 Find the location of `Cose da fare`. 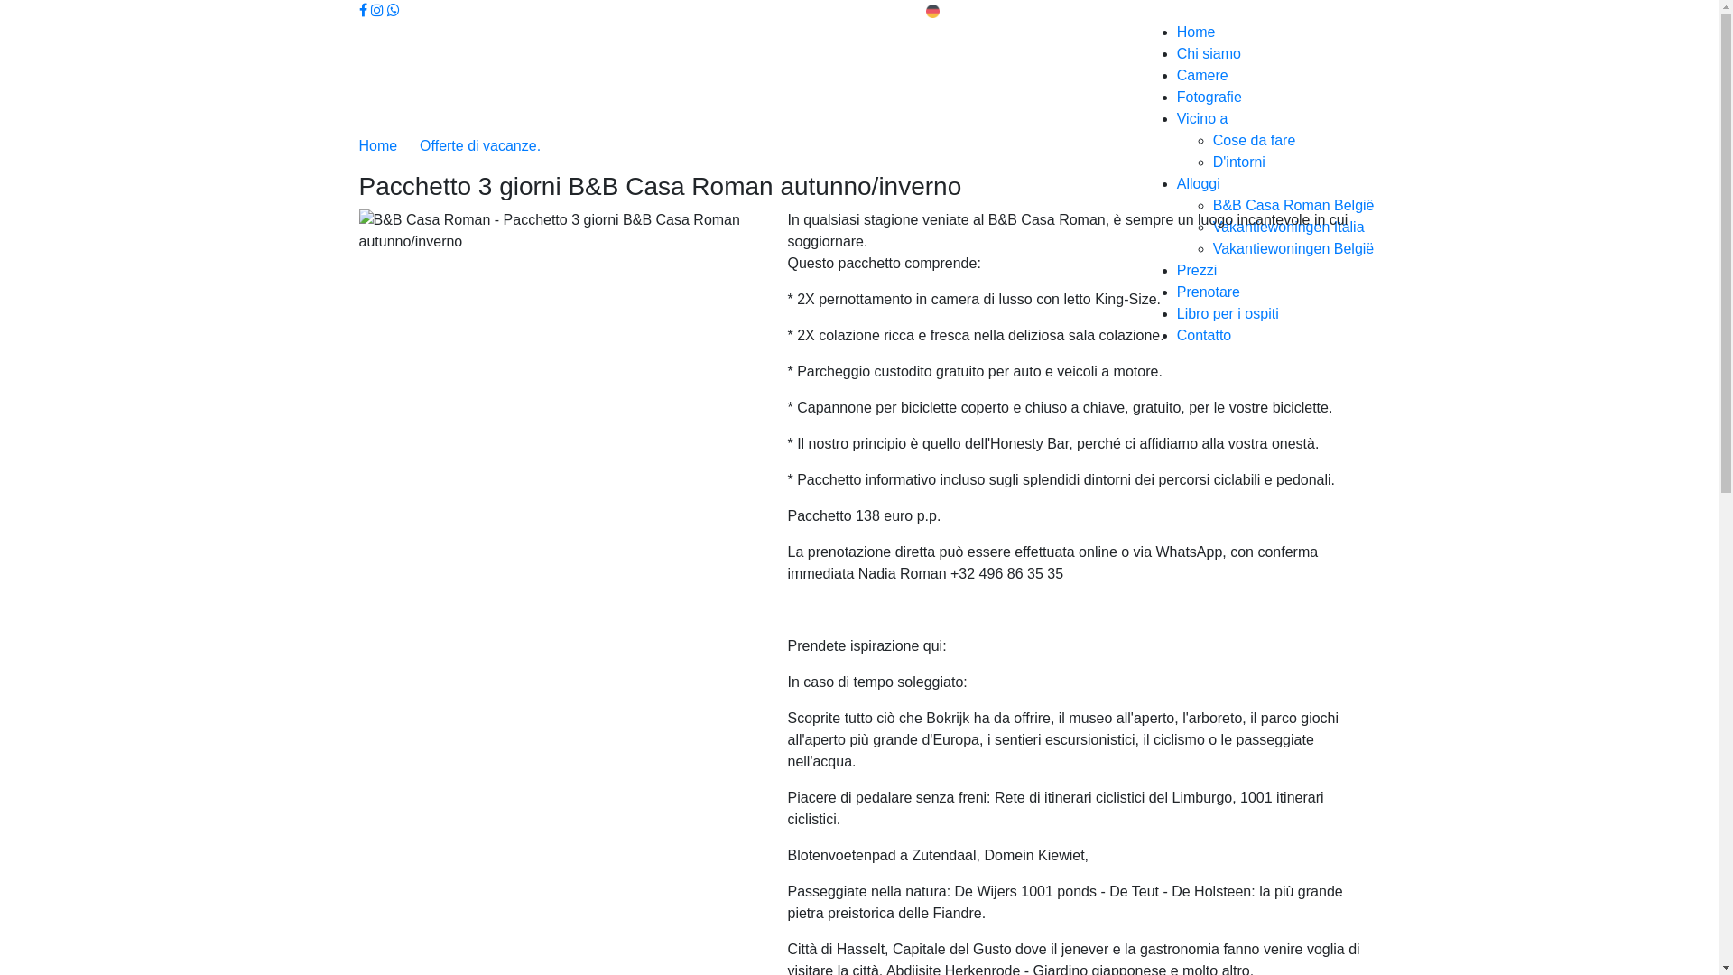

Cose da fare is located at coordinates (1255, 141).